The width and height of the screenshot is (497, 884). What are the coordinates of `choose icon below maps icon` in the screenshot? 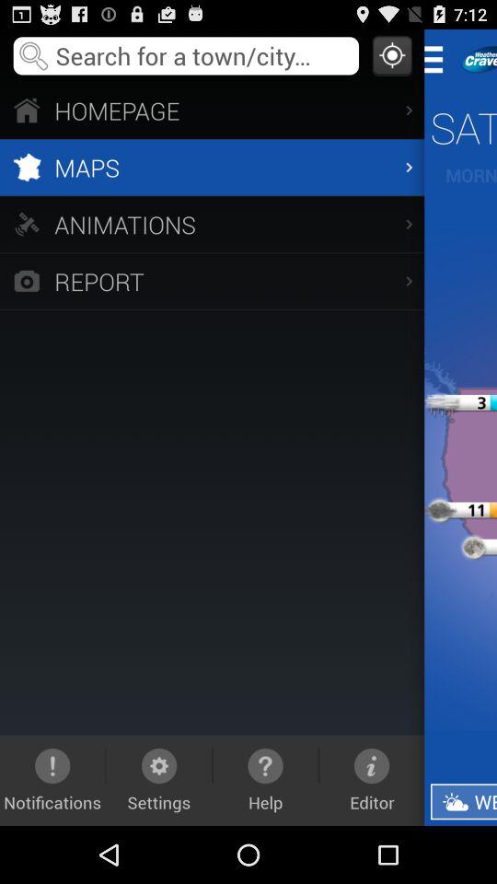 It's located at (212, 224).